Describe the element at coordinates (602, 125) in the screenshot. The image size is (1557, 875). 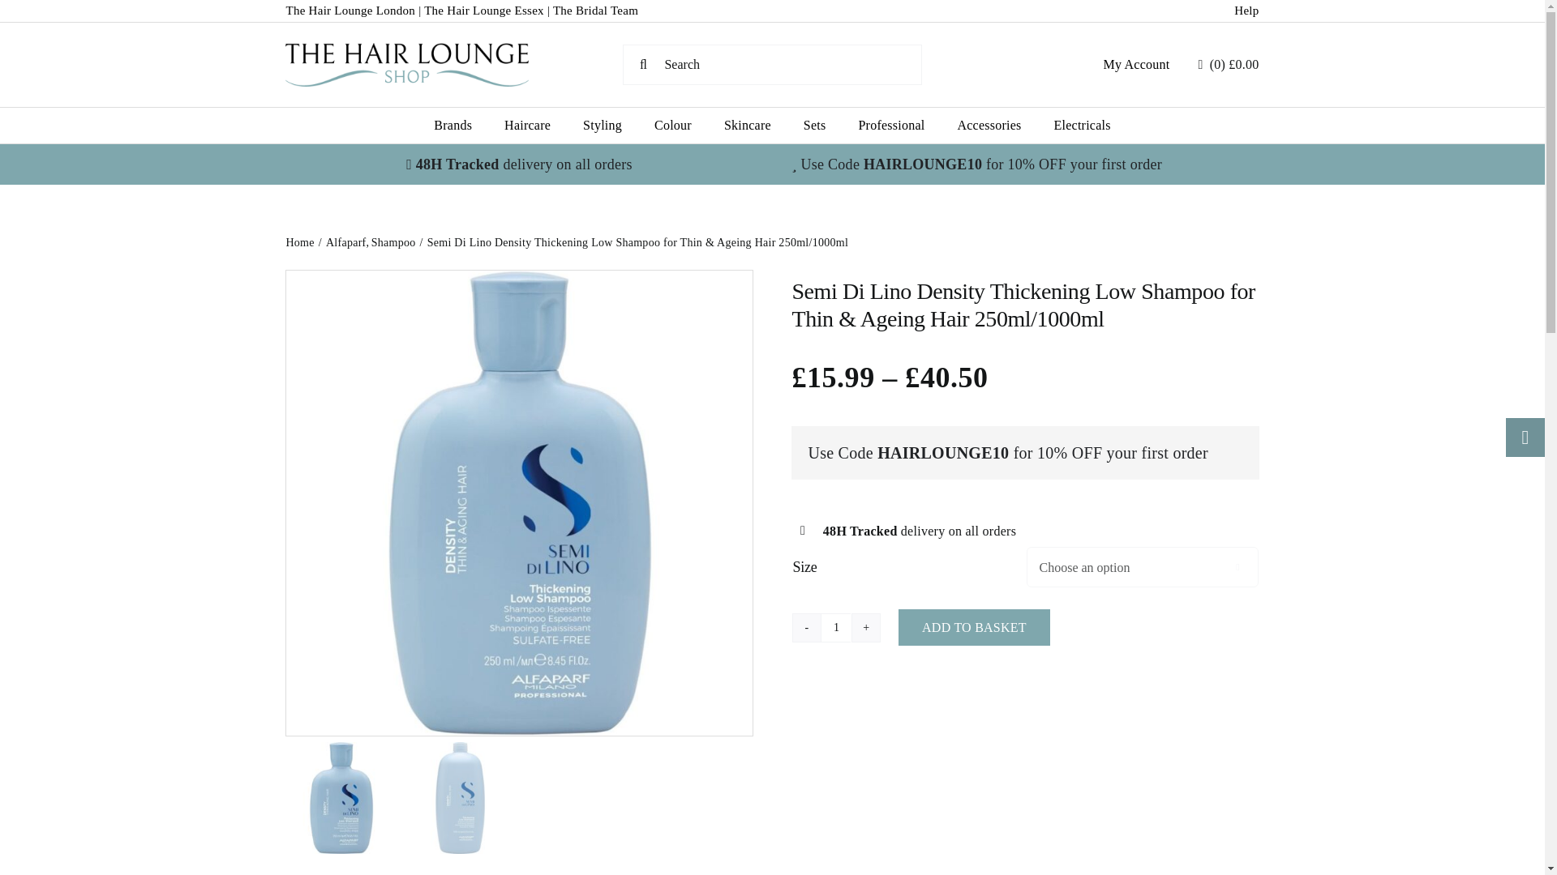
I see `Styling` at that location.